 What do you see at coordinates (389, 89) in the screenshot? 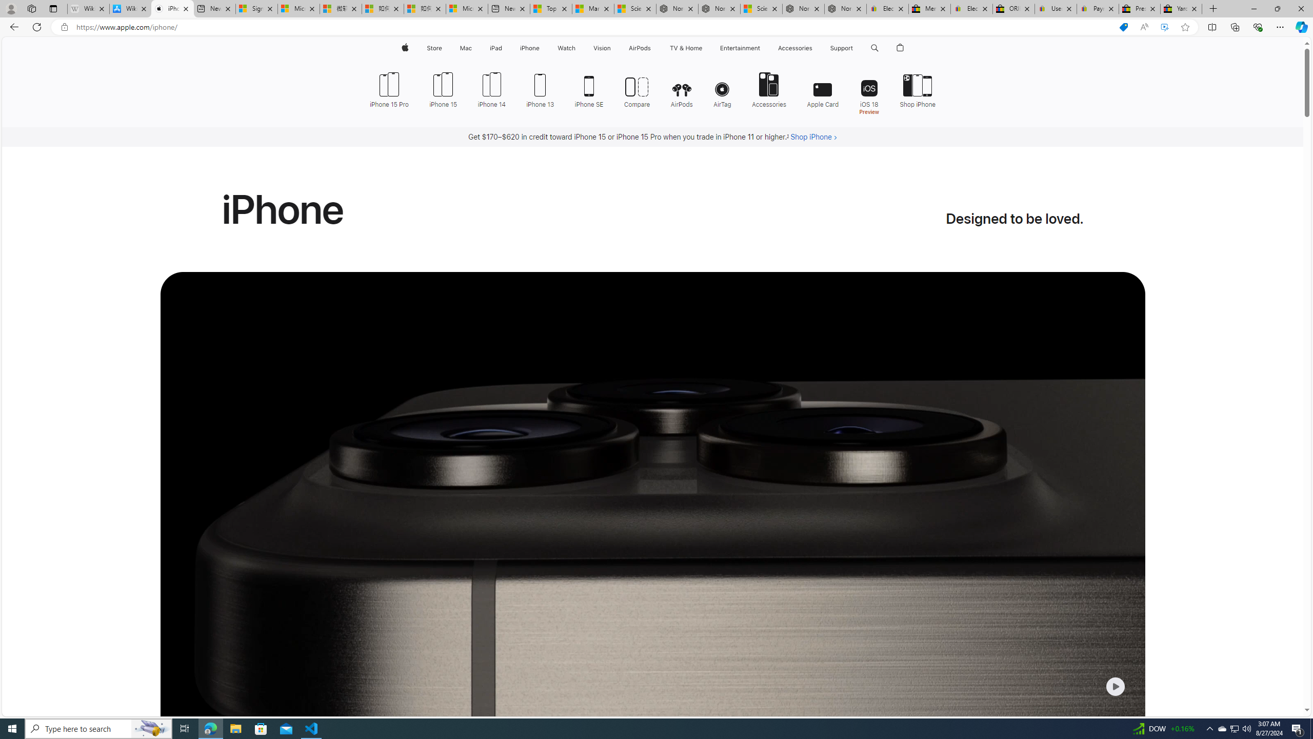
I see `iPhone 15 Pro` at bounding box center [389, 89].